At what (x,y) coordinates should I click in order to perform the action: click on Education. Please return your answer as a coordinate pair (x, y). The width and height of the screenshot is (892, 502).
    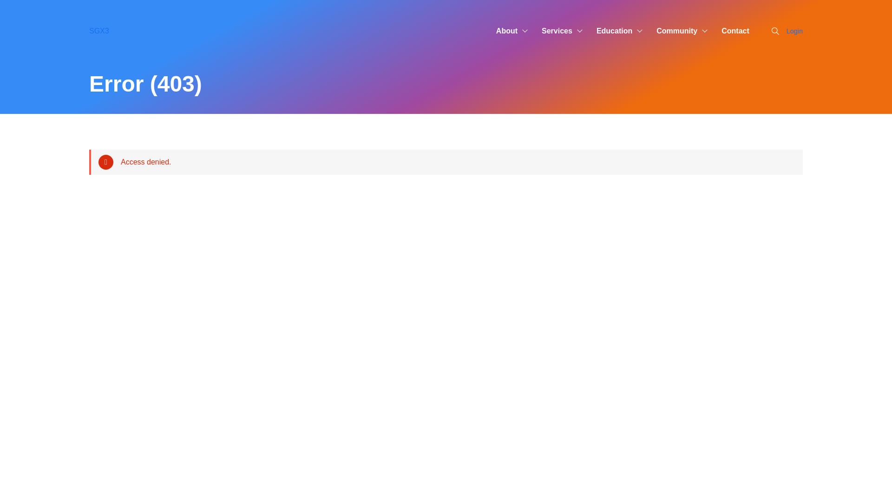
    Looking at the image, I should click on (613, 31).